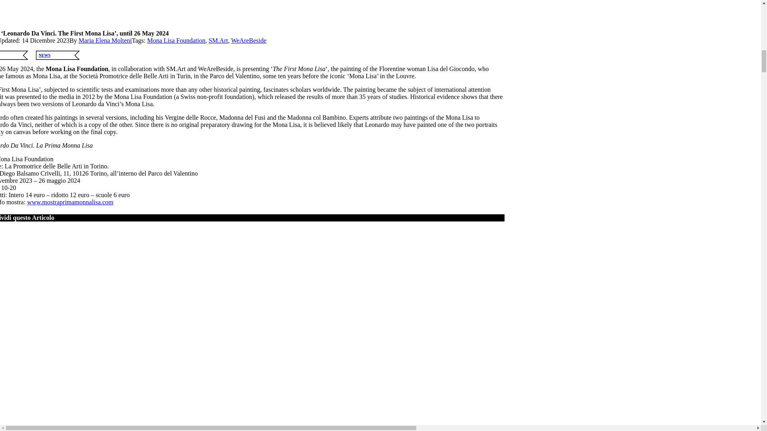 Image resolution: width=767 pixels, height=431 pixels. What do you see at coordinates (61, 55) in the screenshot?
I see `NEWS` at bounding box center [61, 55].